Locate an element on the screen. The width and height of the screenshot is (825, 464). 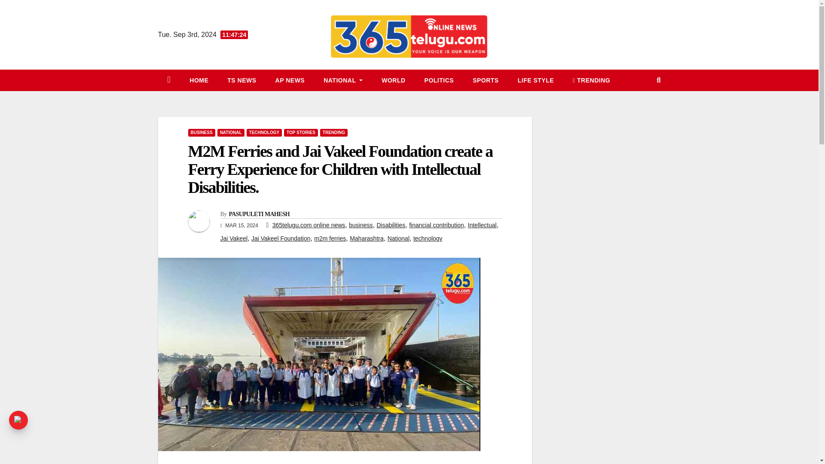
National is located at coordinates (343, 80).